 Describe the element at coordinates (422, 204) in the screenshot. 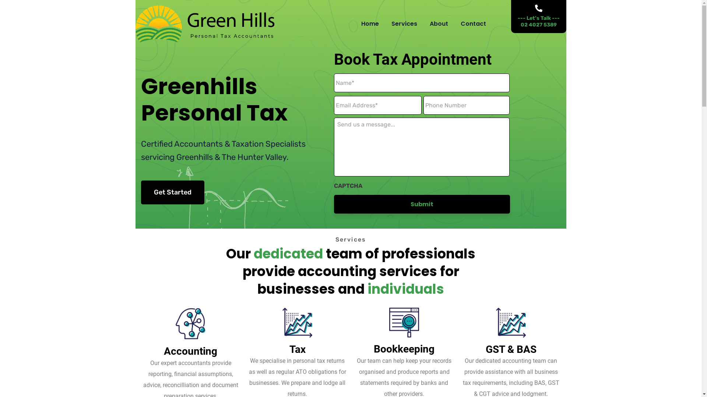

I see `Submit` at that location.